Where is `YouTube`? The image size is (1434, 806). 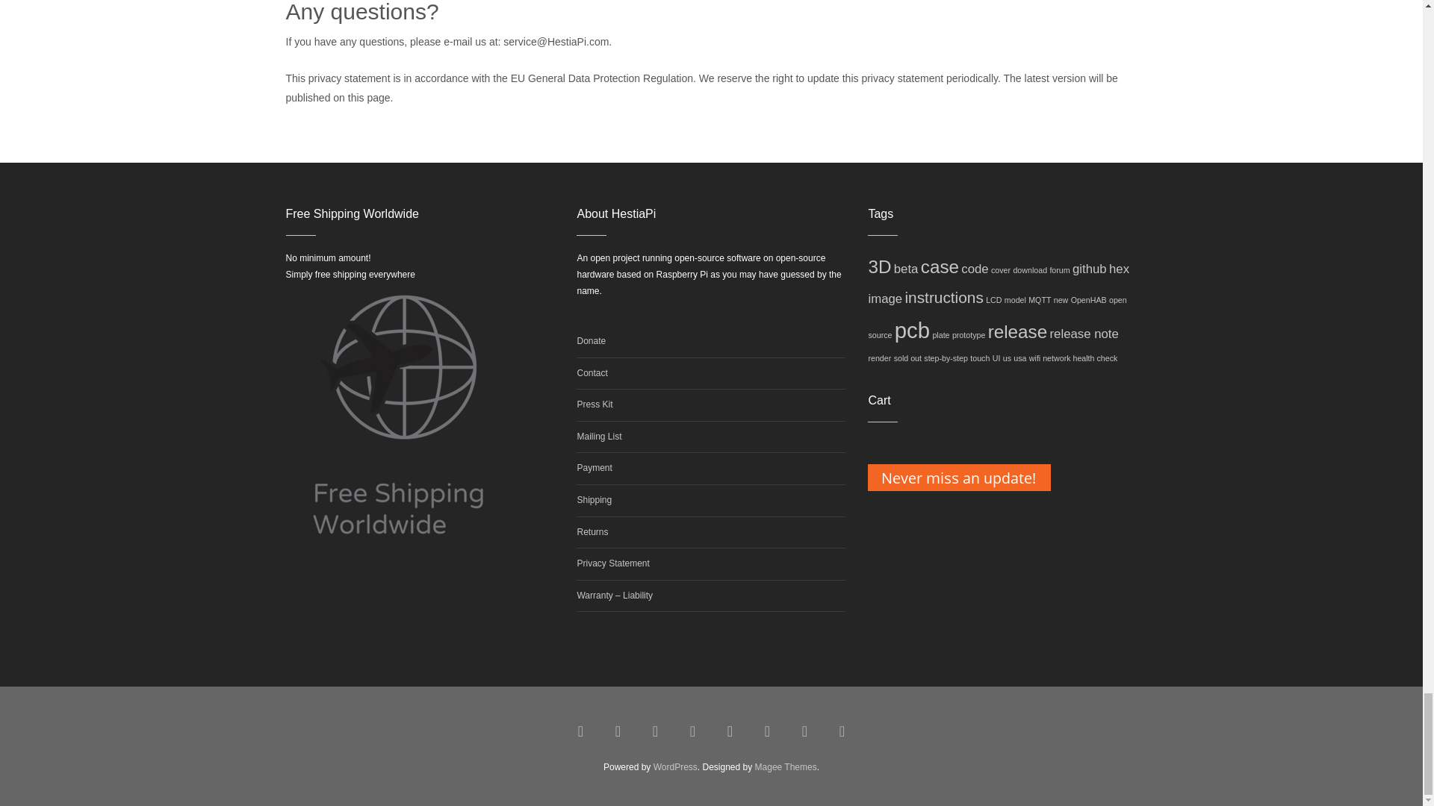
YouTube is located at coordinates (656, 731).